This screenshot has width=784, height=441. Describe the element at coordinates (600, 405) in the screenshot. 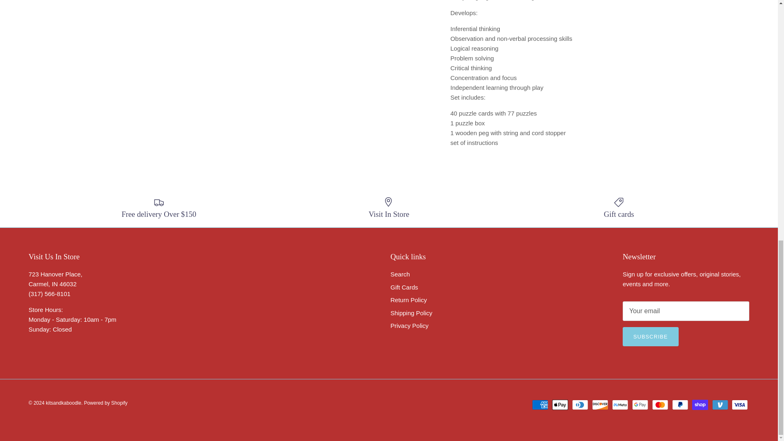

I see `Discover` at that location.